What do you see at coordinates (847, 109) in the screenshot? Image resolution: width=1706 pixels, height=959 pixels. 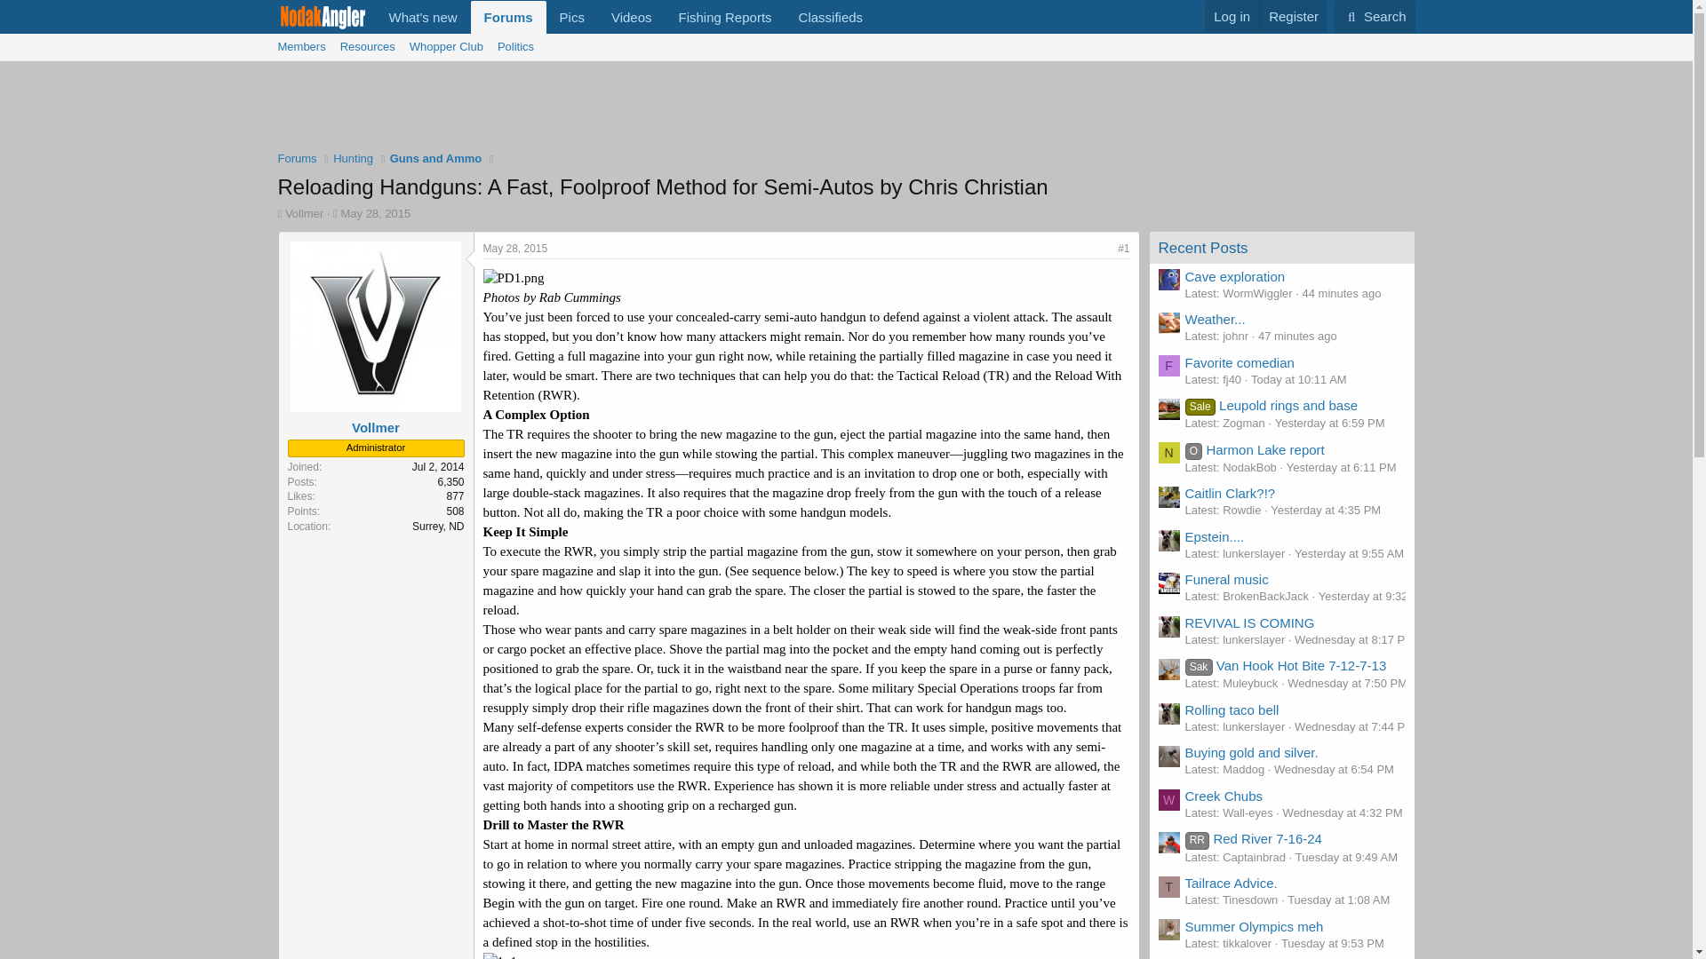 I see `Advertisement` at bounding box center [847, 109].